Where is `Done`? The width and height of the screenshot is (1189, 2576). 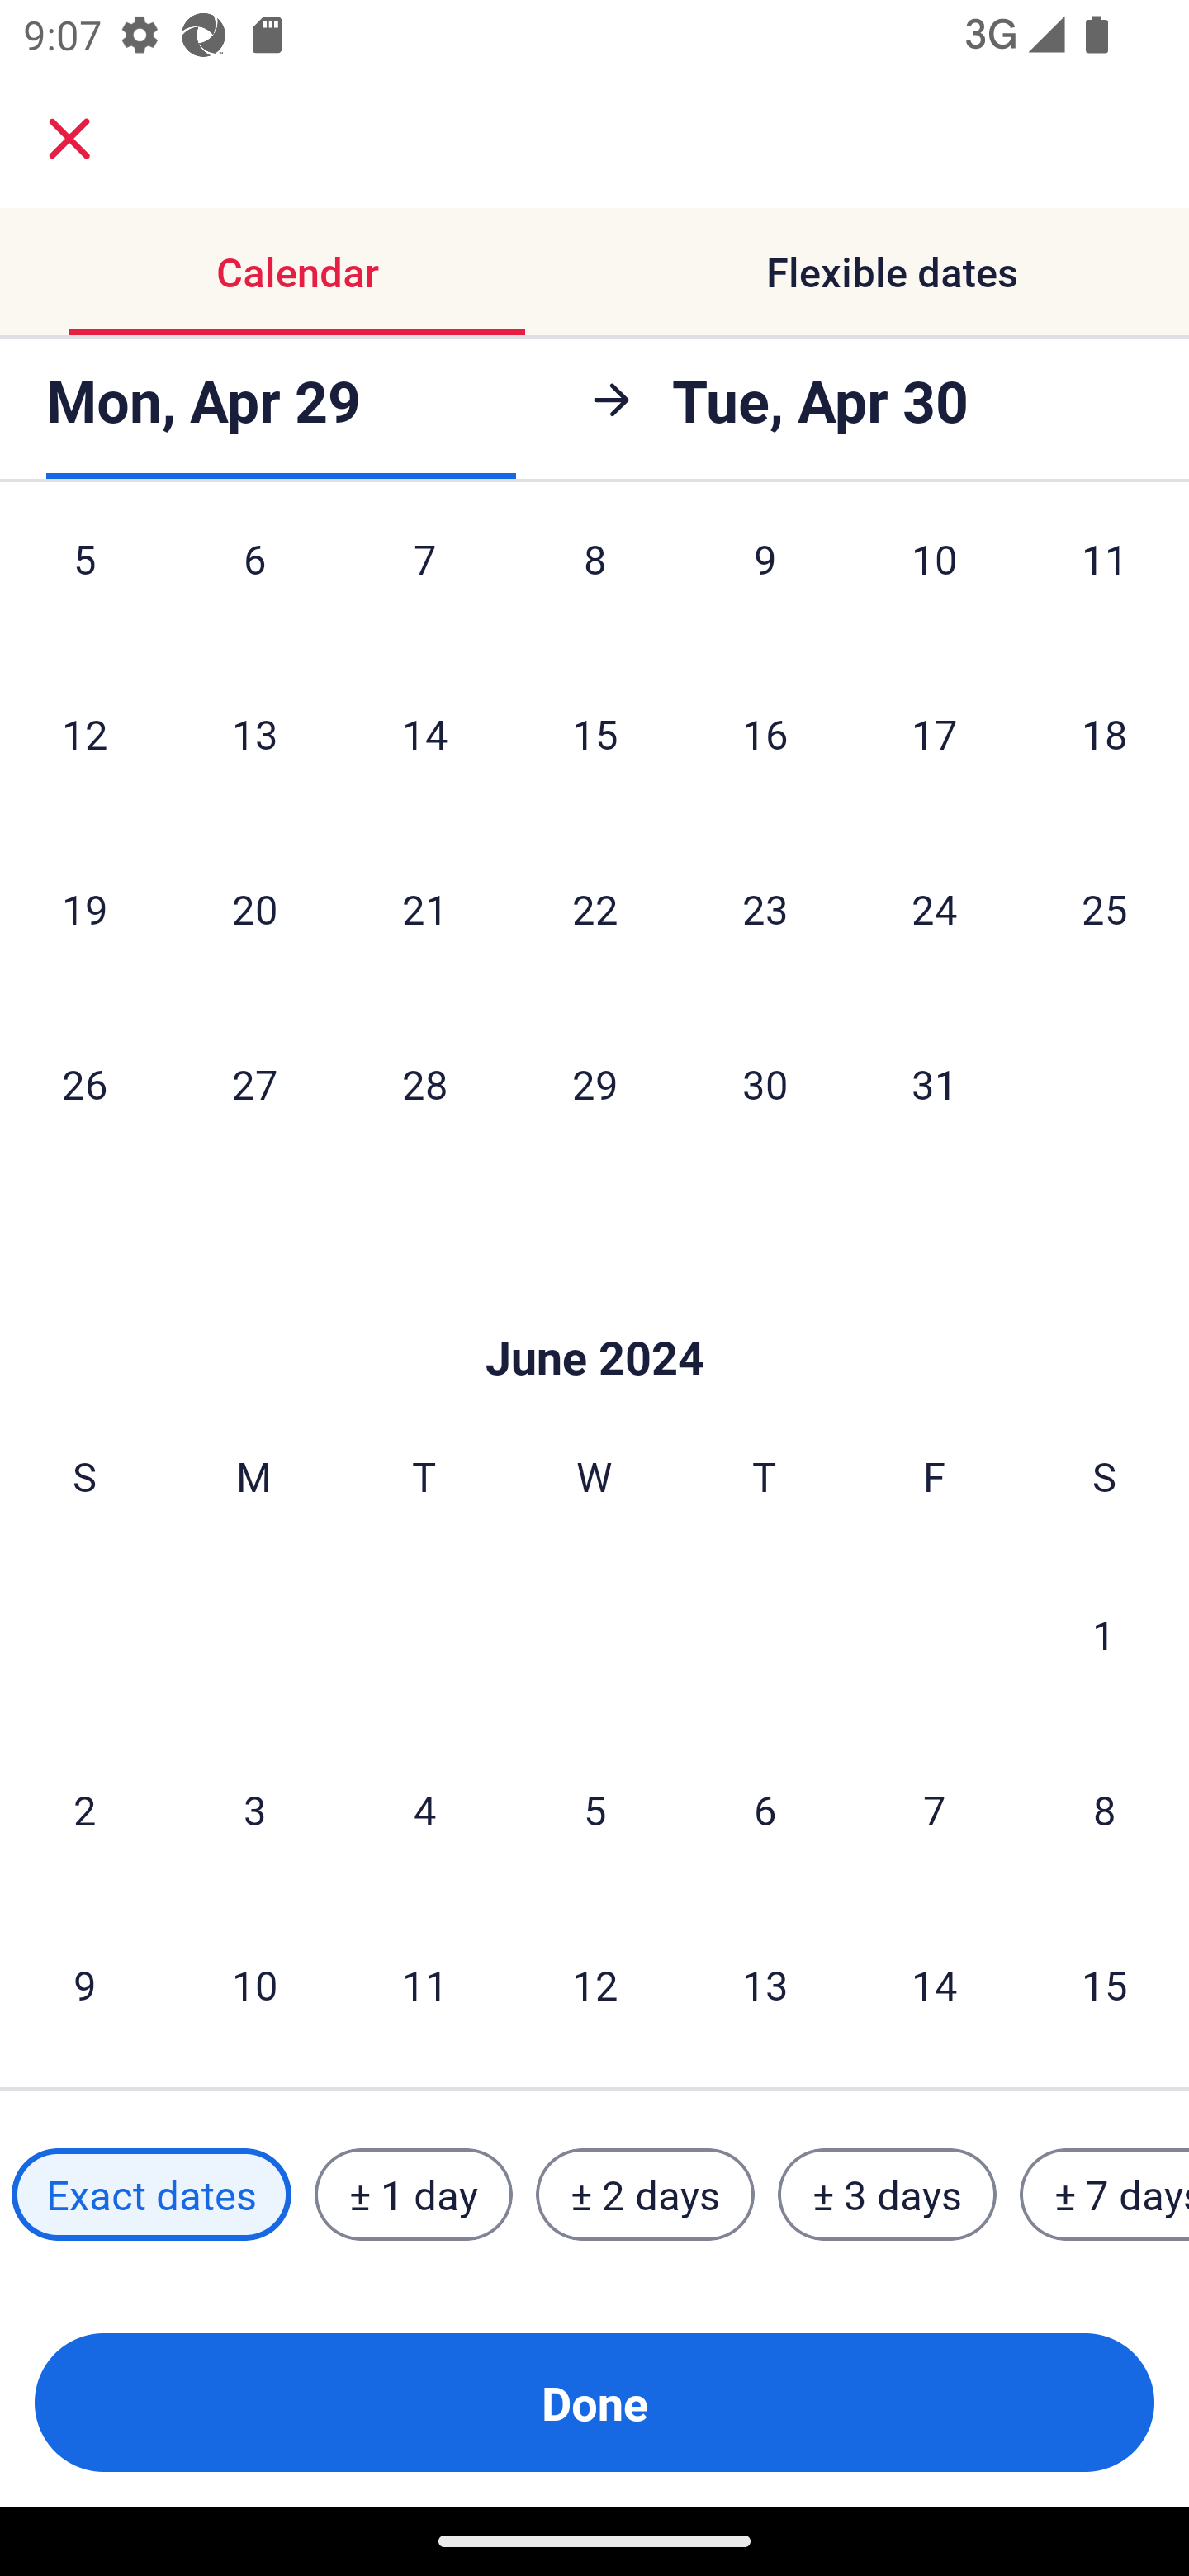
Done is located at coordinates (594, 2403).